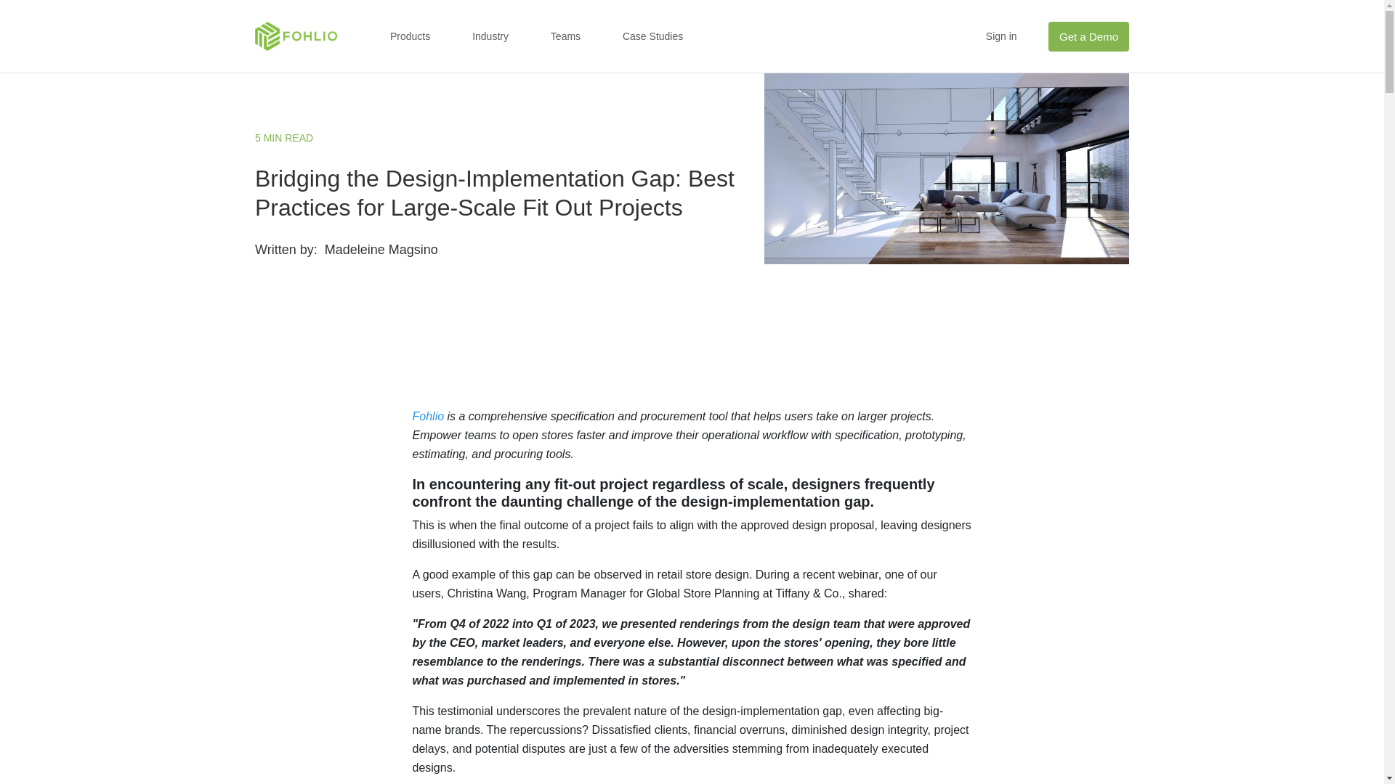 Image resolution: width=1395 pixels, height=784 pixels. Describe the element at coordinates (429, 416) in the screenshot. I see `Fohlio` at that location.